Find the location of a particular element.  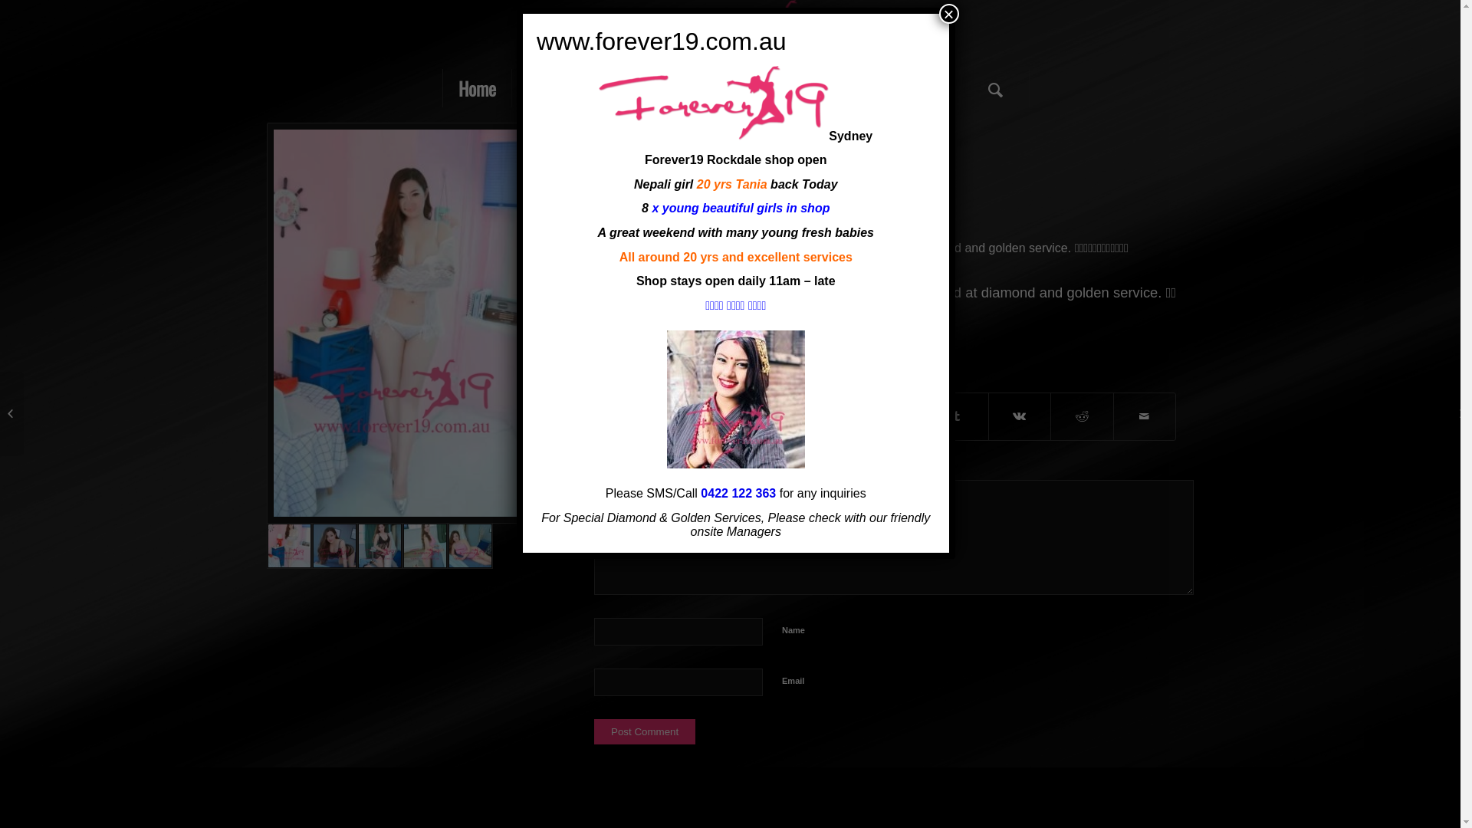

Miki-1 is located at coordinates (334, 546).